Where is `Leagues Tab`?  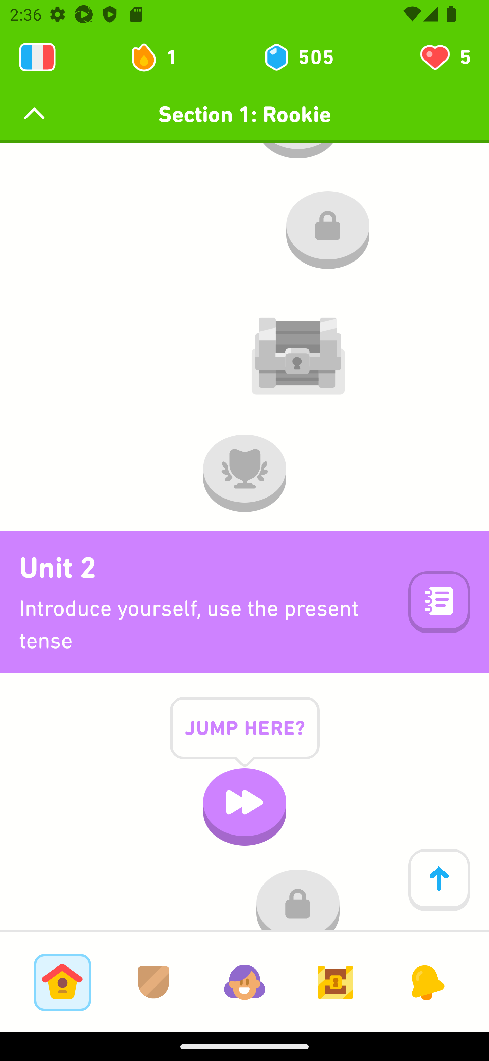
Leagues Tab is located at coordinates (153, 982).